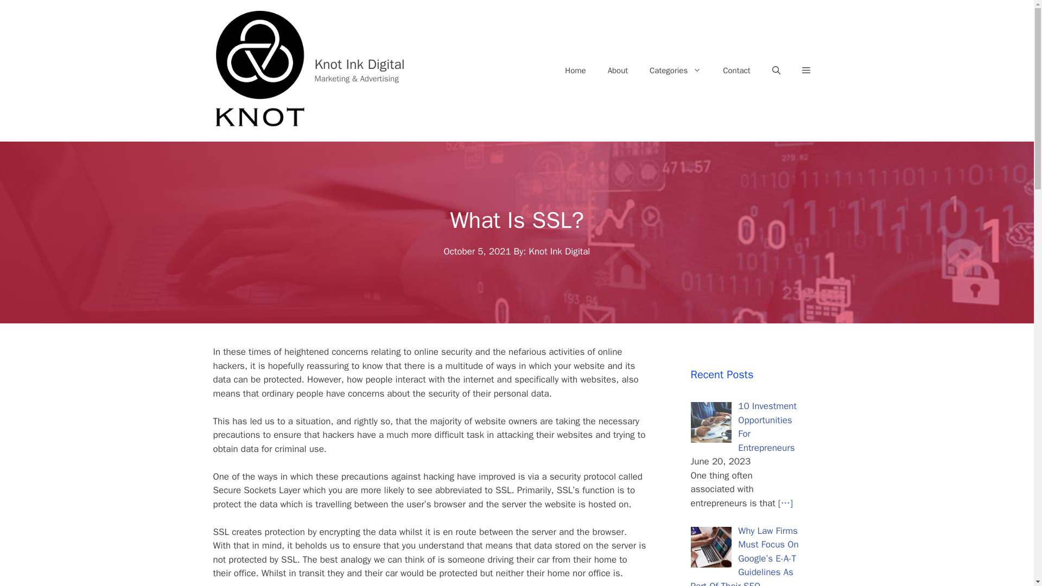  What do you see at coordinates (618, 71) in the screenshot?
I see `About` at bounding box center [618, 71].